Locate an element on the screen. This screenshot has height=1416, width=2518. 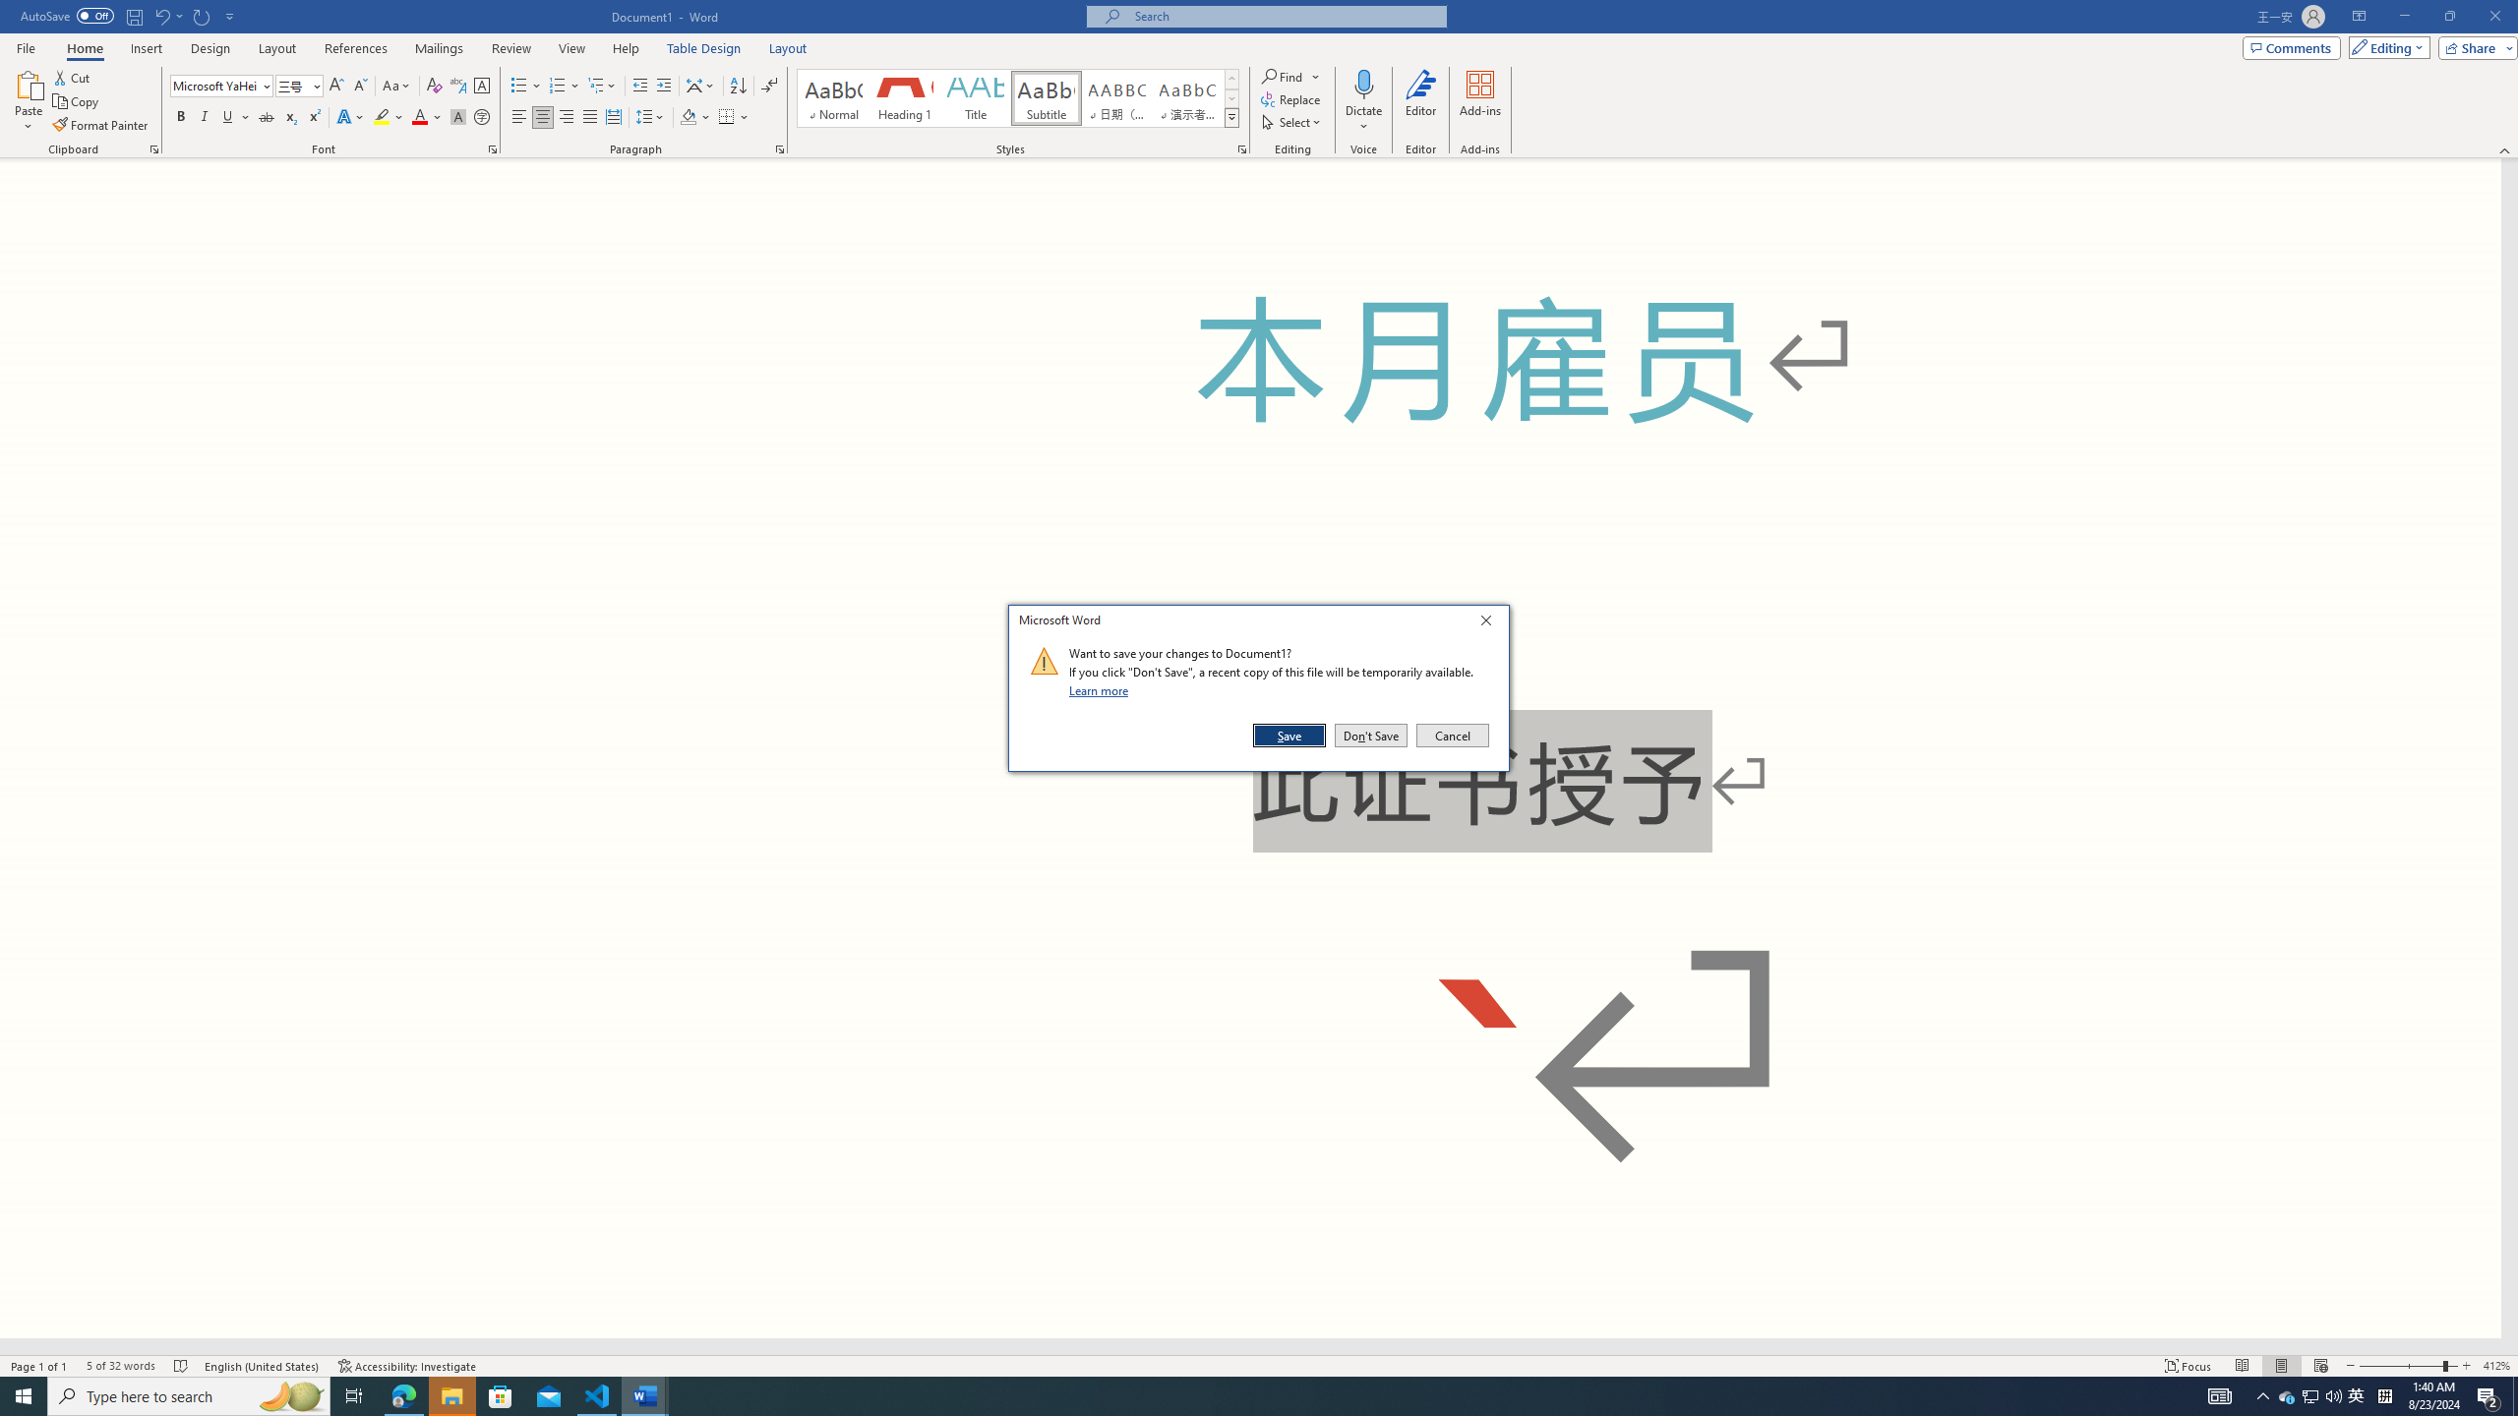
Font... is located at coordinates (494, 149).